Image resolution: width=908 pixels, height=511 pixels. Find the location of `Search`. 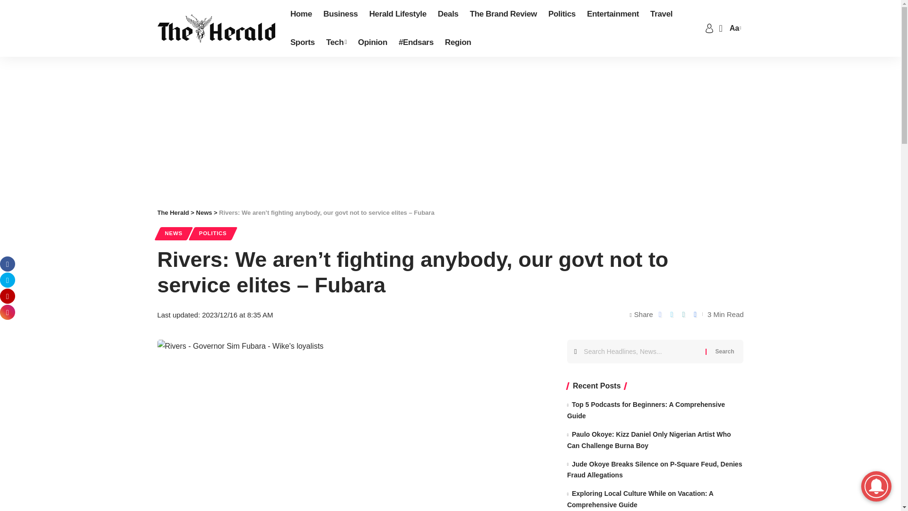

Search is located at coordinates (725, 351).